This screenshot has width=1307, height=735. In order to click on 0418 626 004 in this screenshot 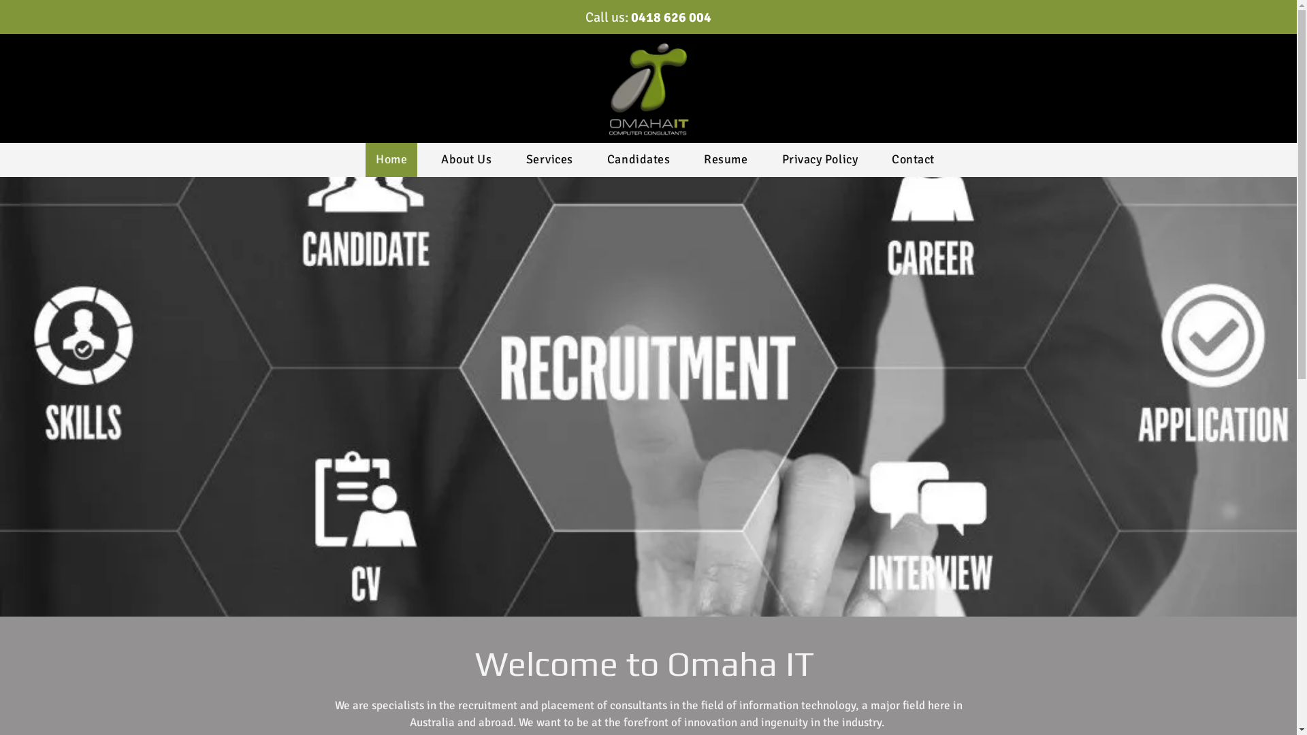, I will do `click(671, 16)`.